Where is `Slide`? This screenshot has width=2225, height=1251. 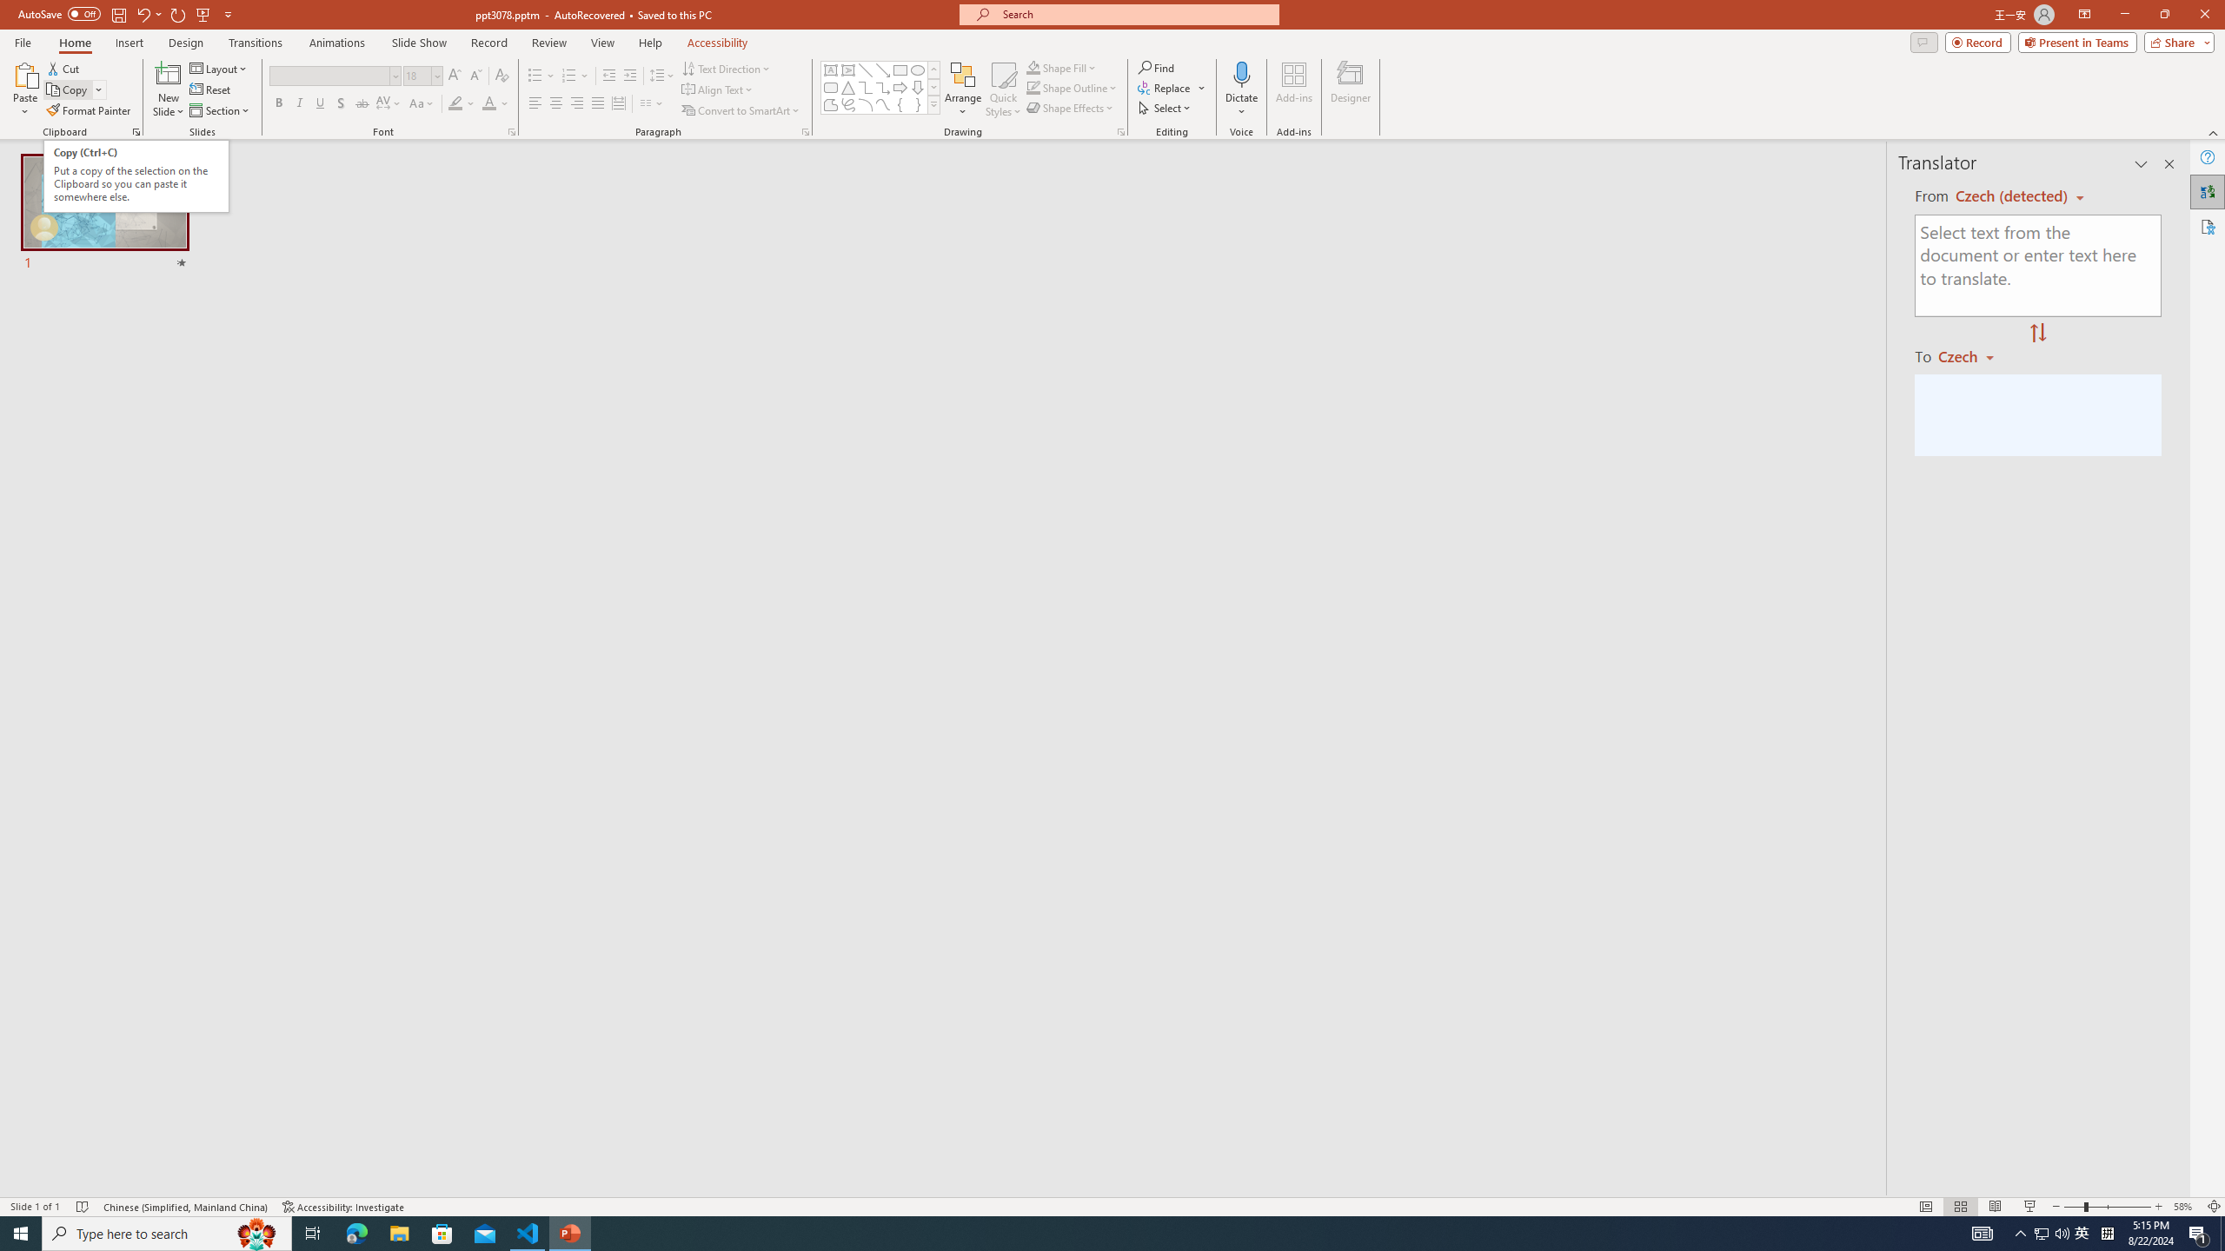
Slide is located at coordinates (105, 214).